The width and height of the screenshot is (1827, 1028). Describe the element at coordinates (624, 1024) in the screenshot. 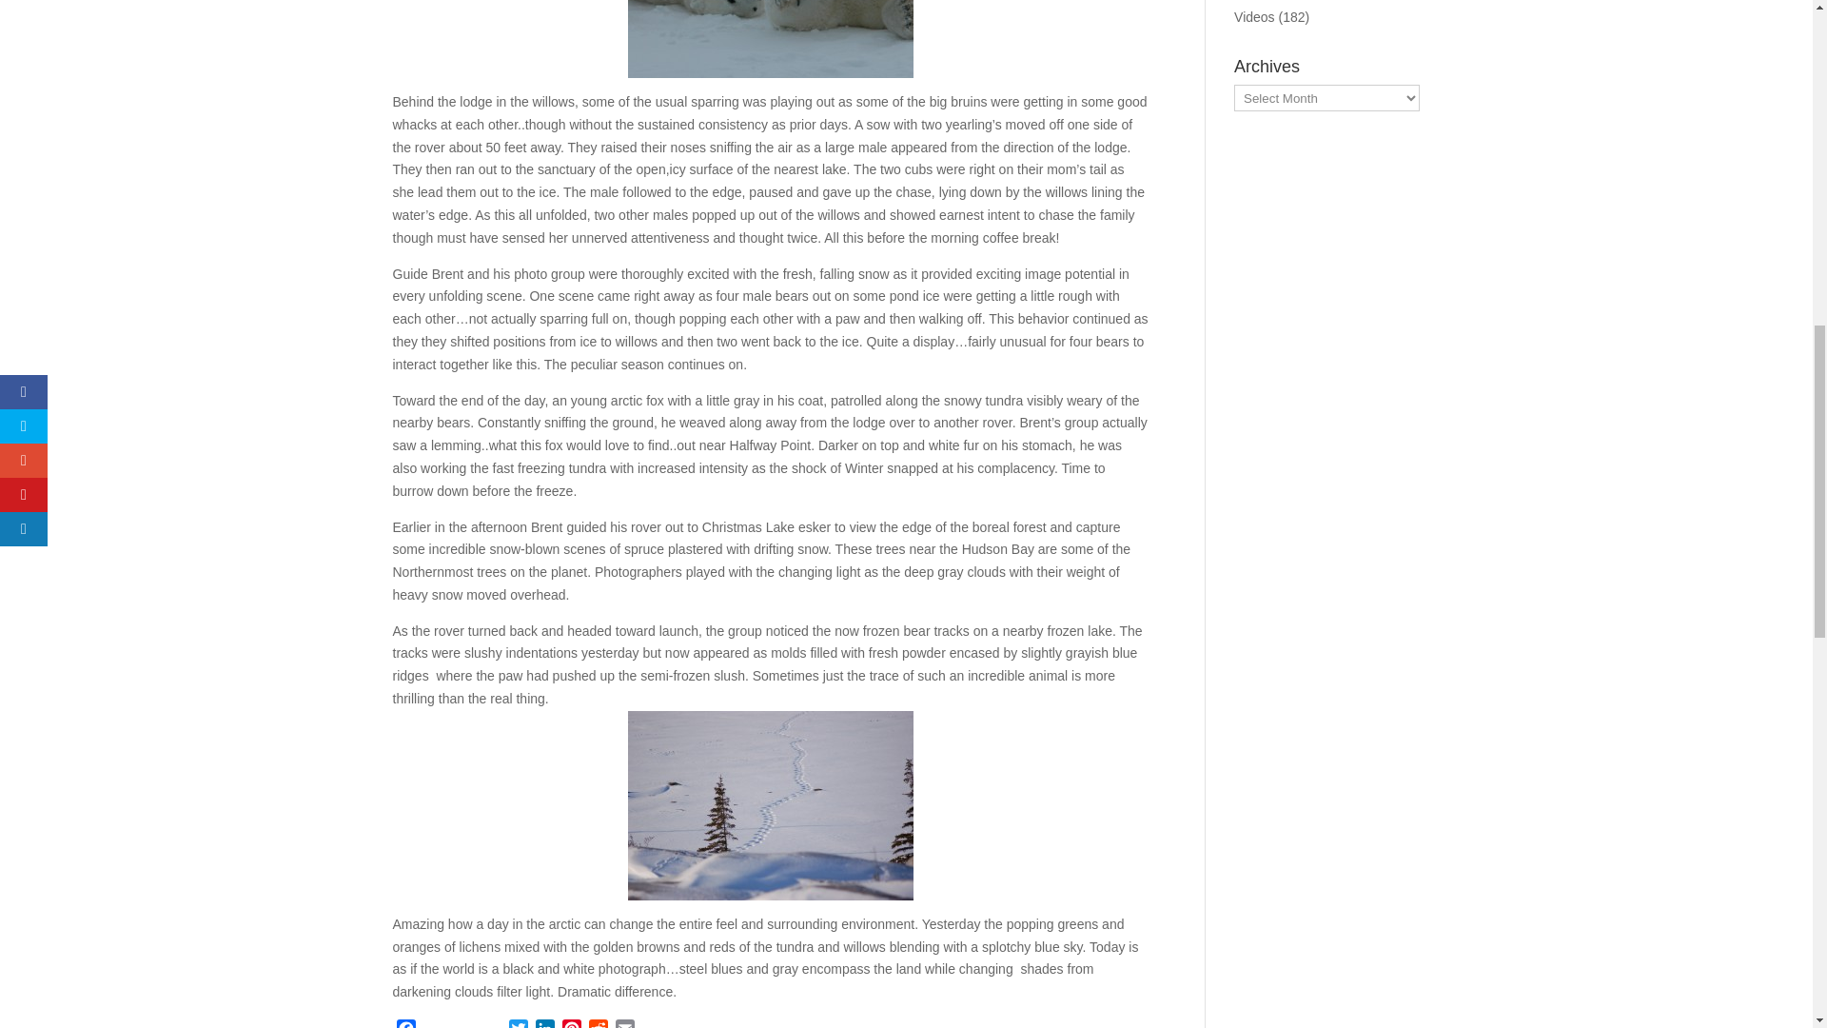

I see `Email` at that location.